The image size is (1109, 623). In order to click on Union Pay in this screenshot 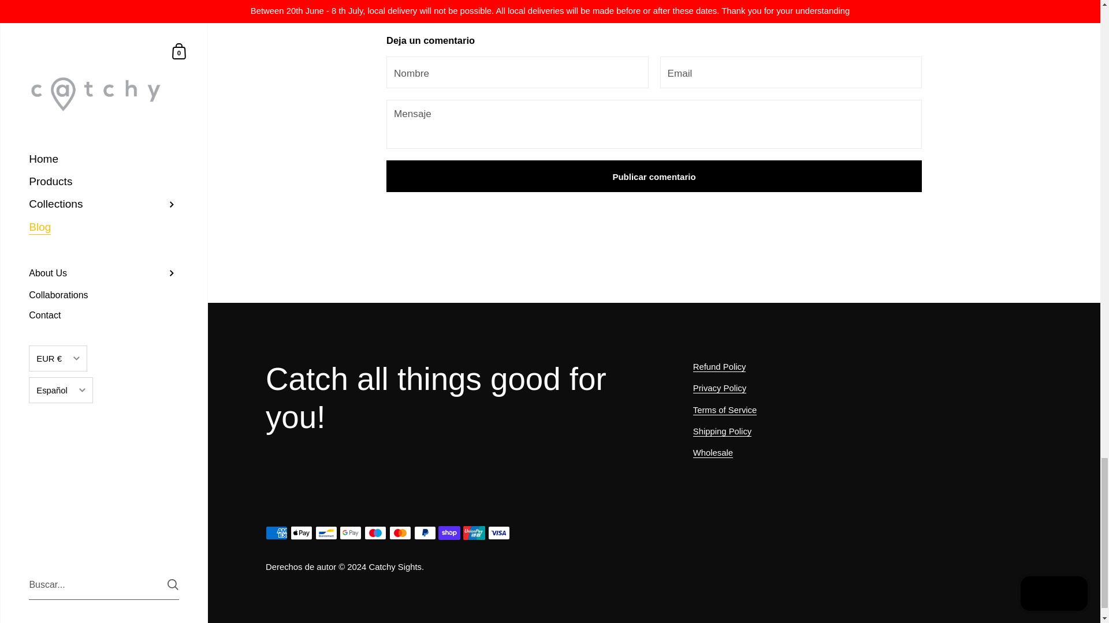, I will do `click(474, 533)`.